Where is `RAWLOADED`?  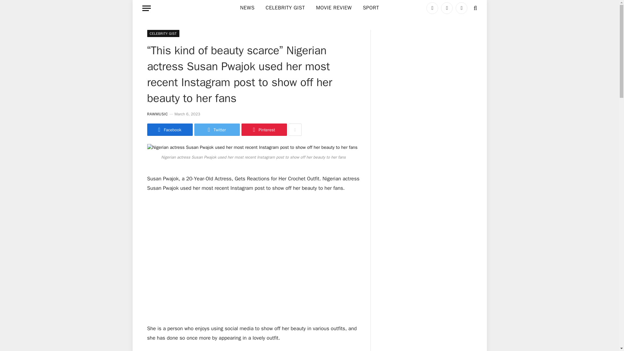 RAWLOADED is located at coordinates (162, 8).